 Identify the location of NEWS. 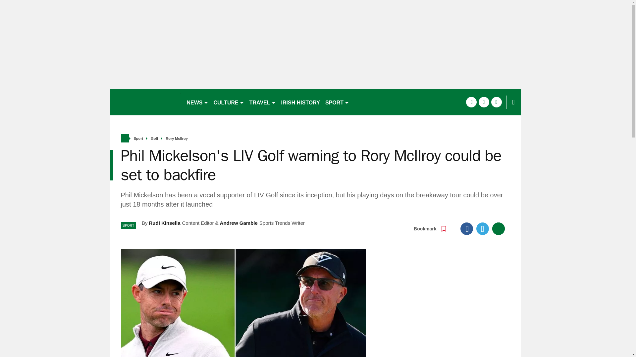
(197, 102).